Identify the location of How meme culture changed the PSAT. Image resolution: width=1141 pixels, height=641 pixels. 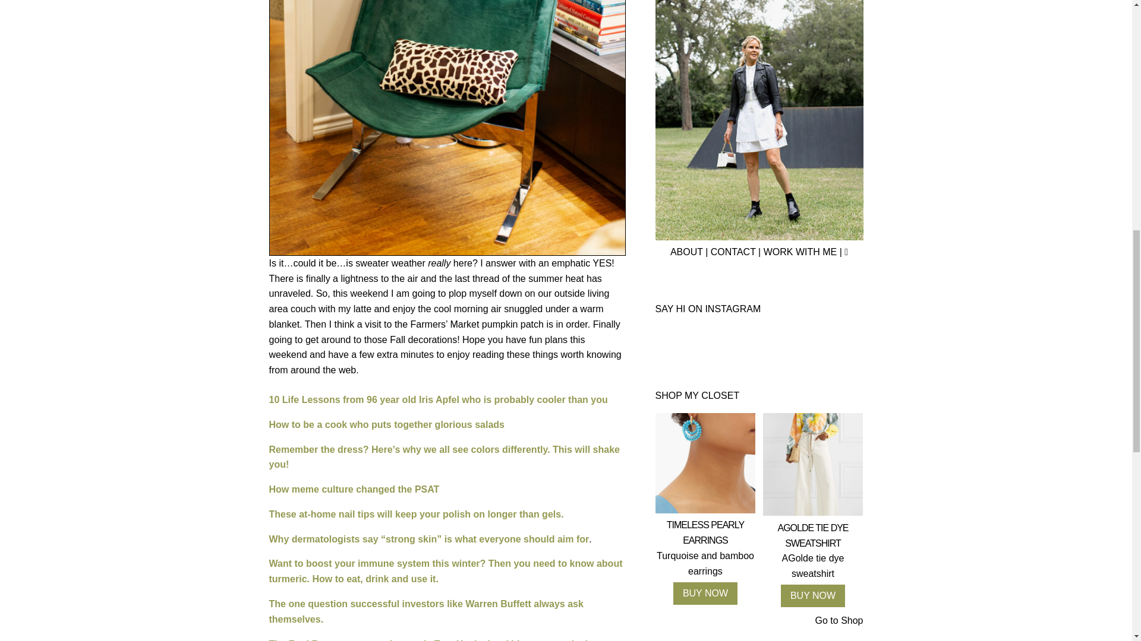
(354, 489).